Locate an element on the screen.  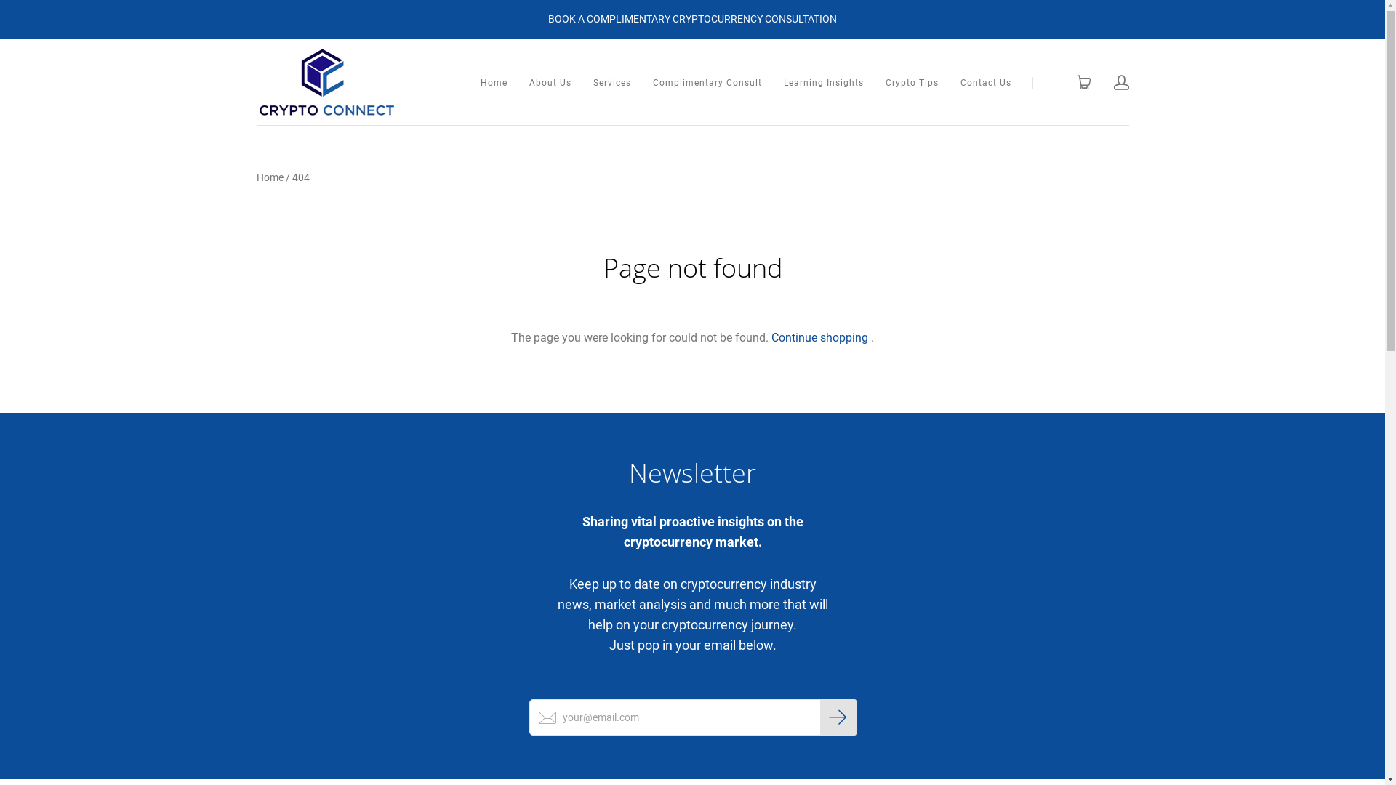
Home is located at coordinates (493, 83).